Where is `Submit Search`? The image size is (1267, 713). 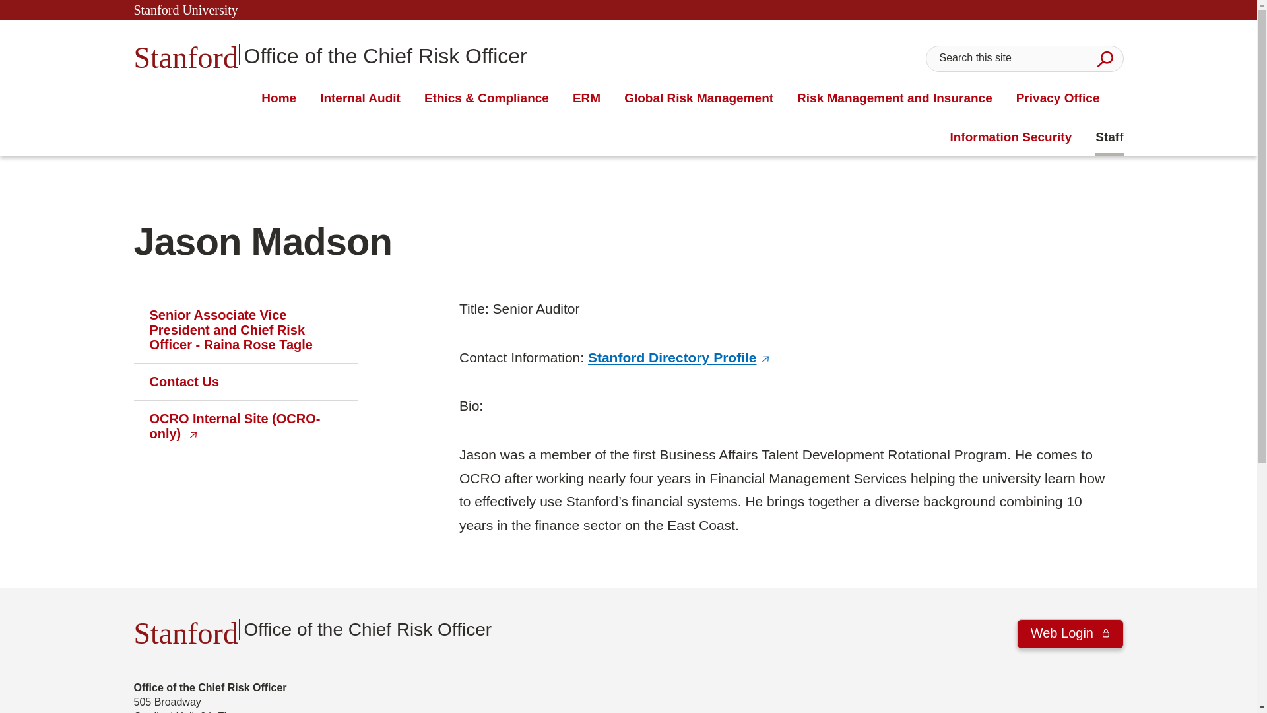 Submit Search is located at coordinates (330, 54).